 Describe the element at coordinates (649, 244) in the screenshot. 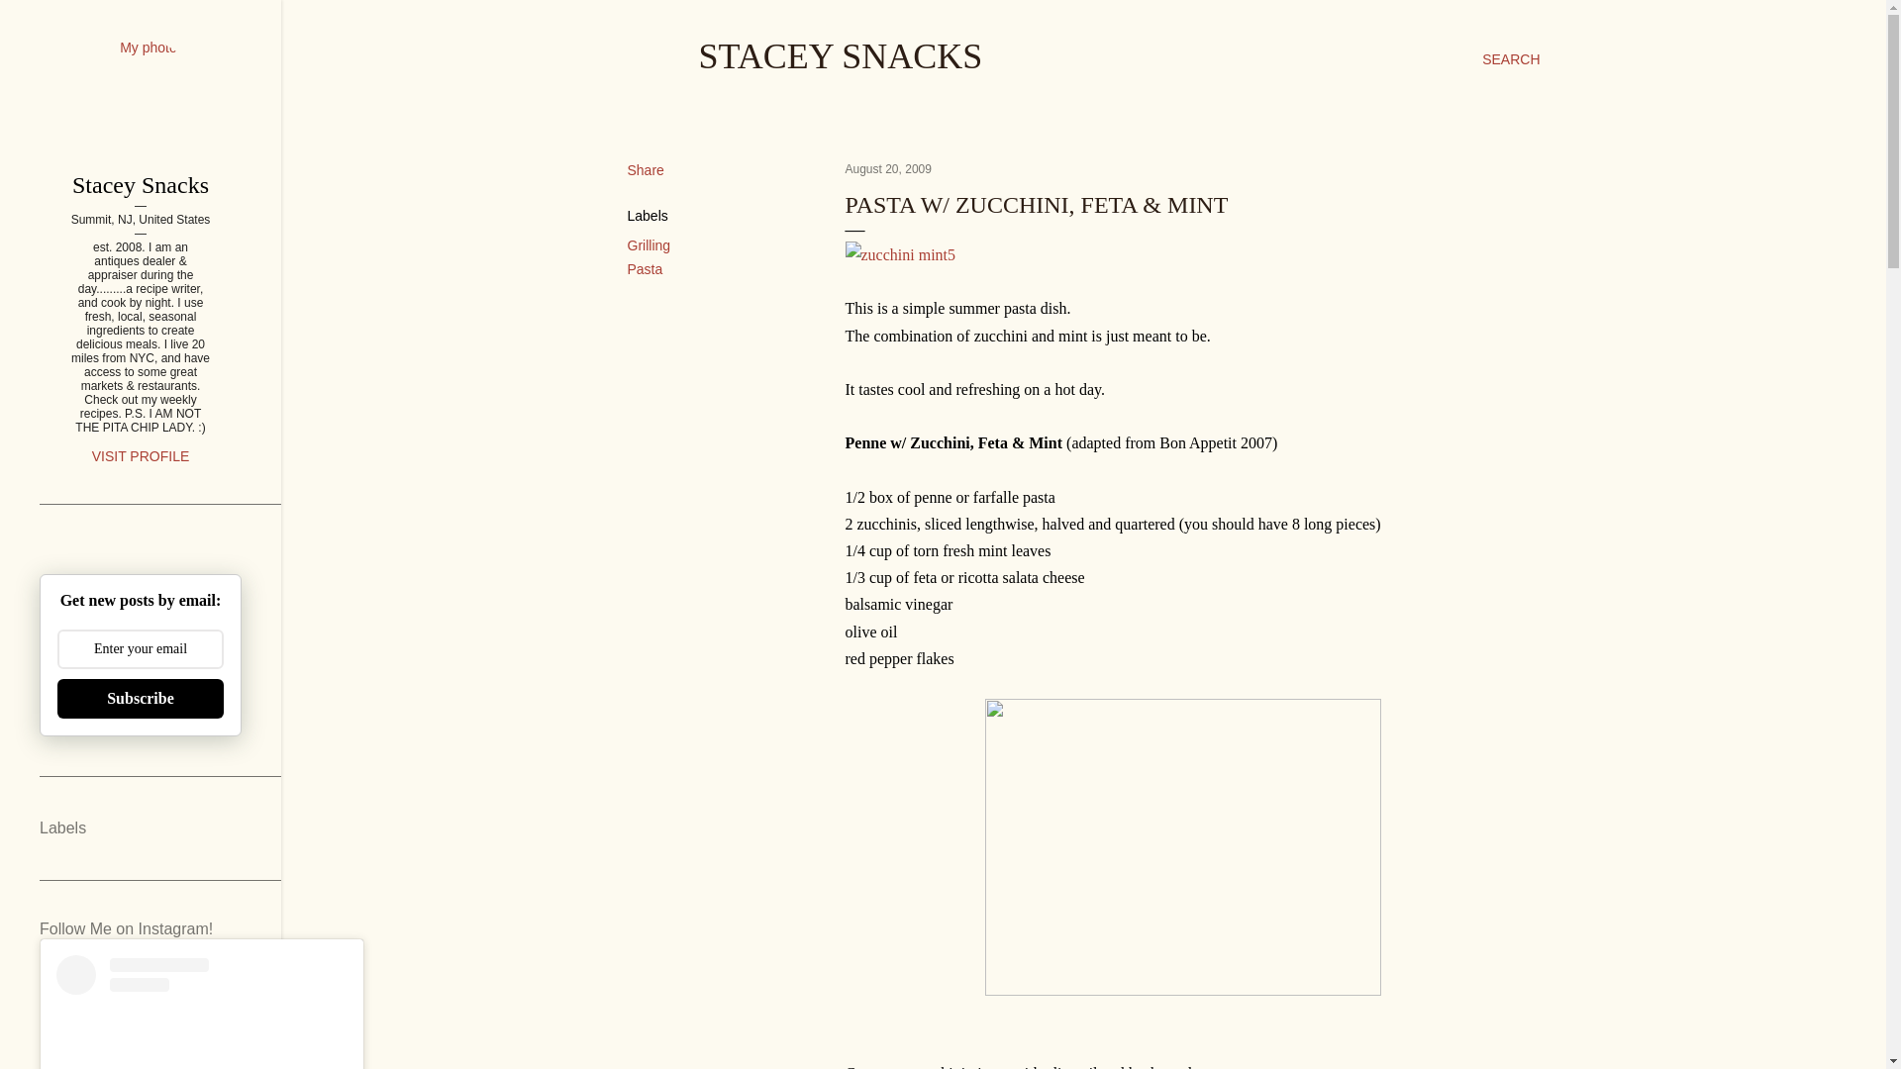

I see `Grilling` at that location.